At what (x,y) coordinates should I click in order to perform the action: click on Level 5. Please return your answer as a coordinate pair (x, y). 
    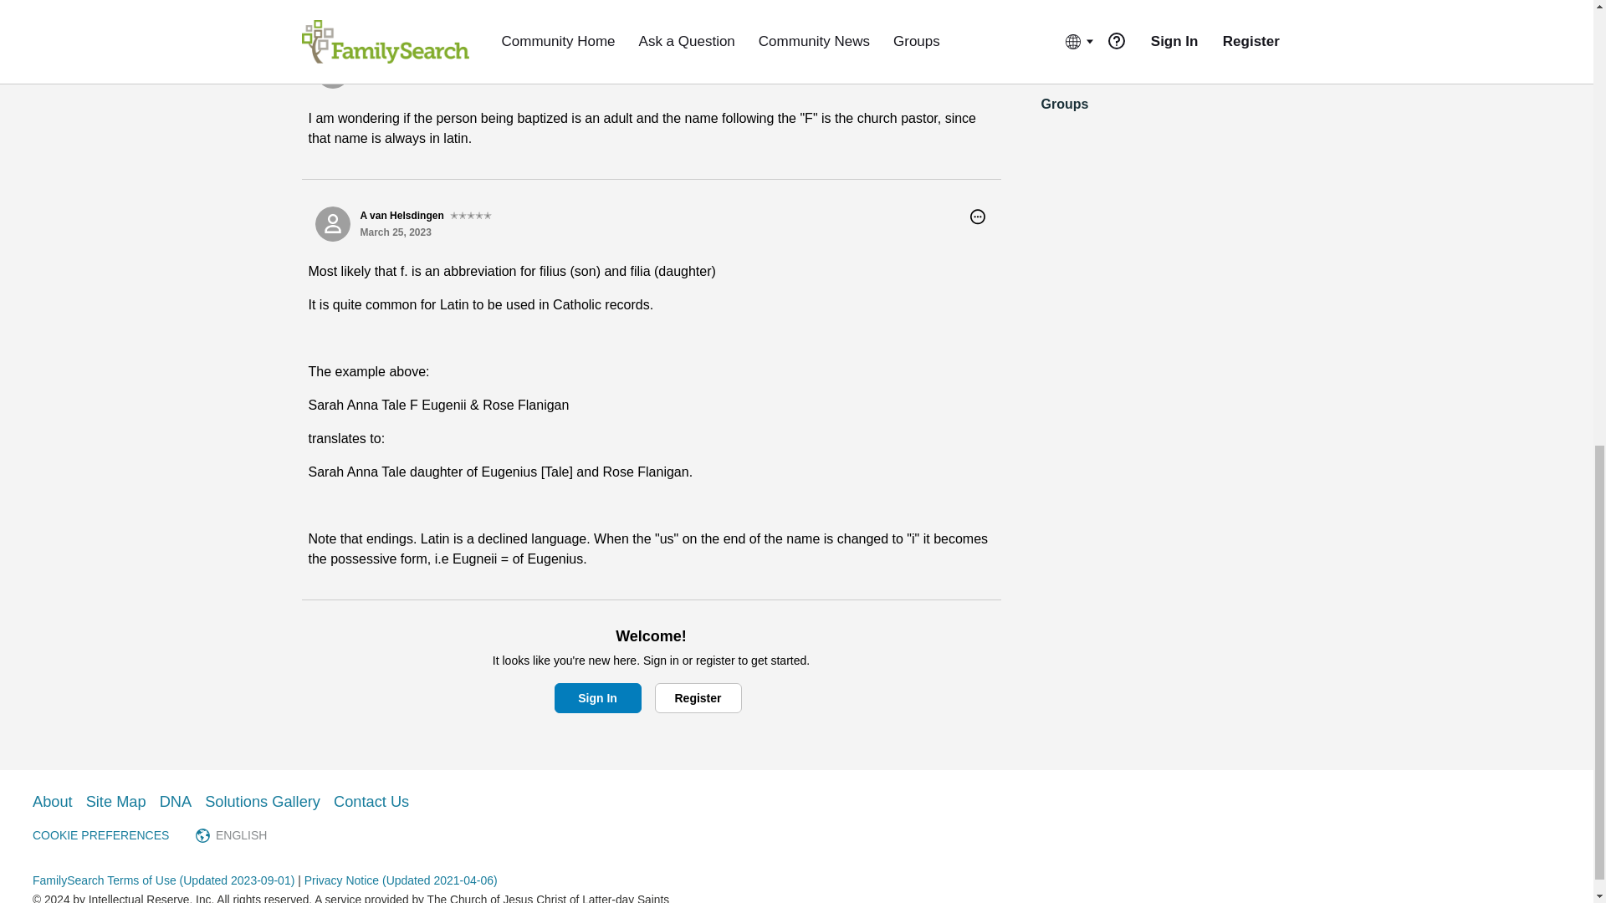
    Looking at the image, I should click on (470, 216).